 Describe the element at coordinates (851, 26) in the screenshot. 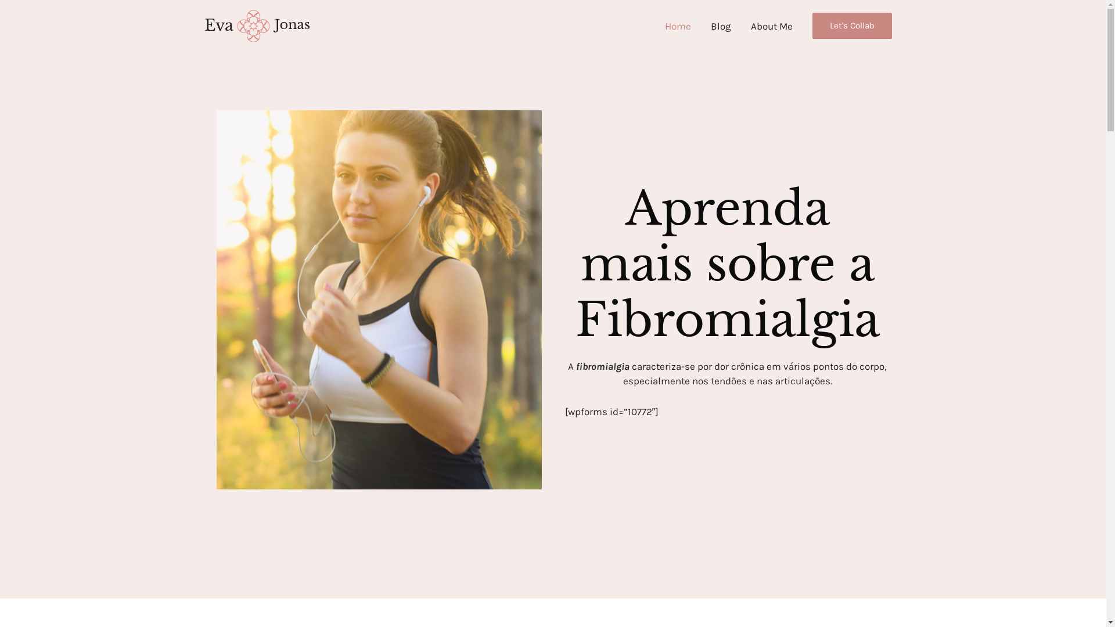

I see `Let's Collab` at that location.